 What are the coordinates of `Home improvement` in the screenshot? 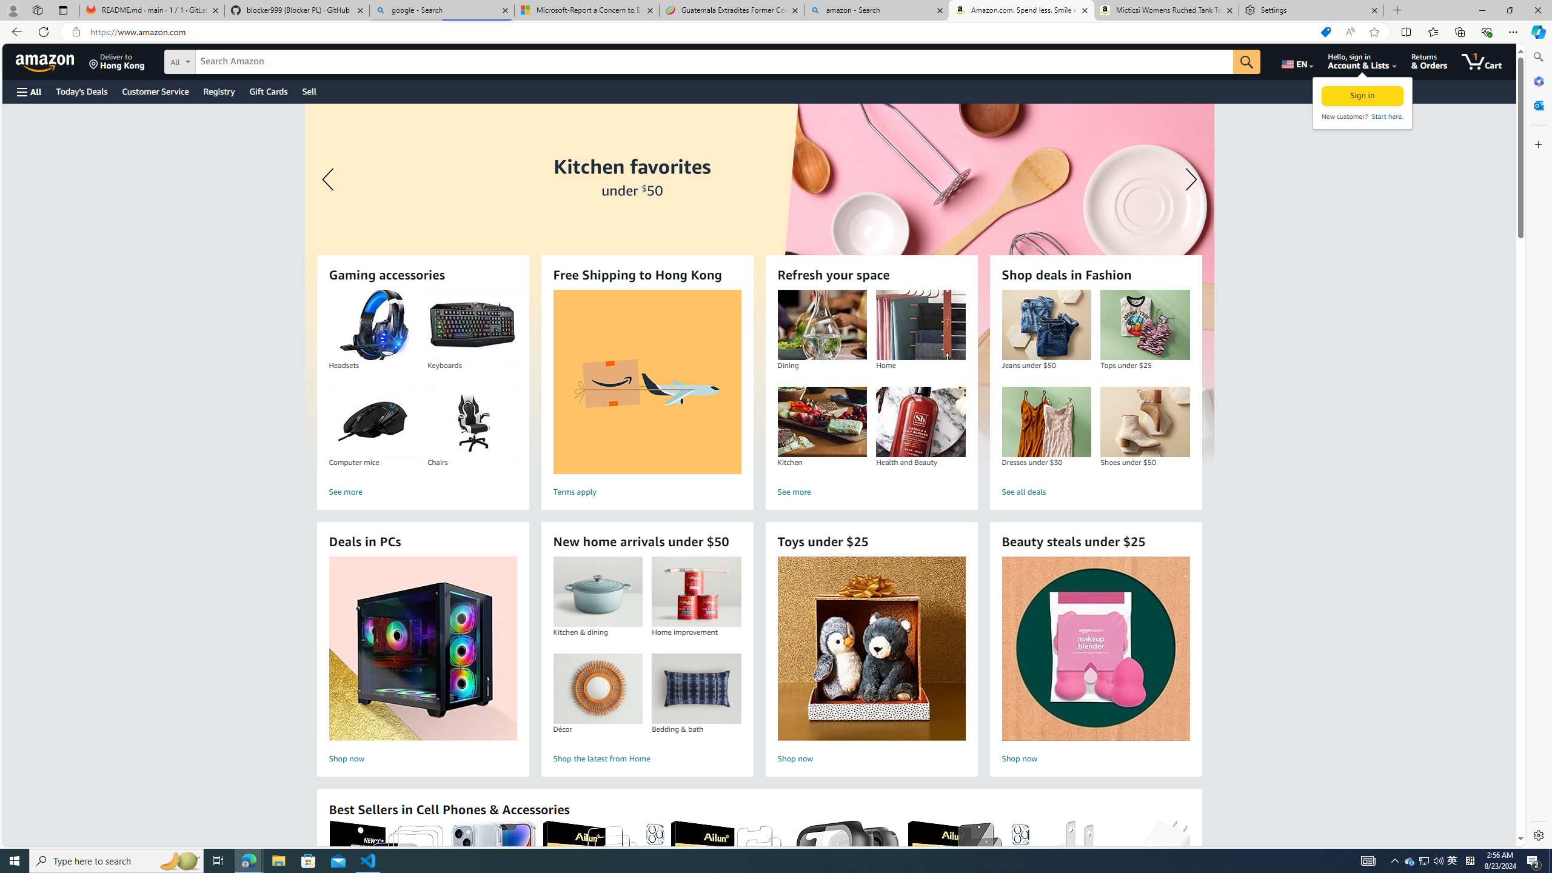 It's located at (697, 592).